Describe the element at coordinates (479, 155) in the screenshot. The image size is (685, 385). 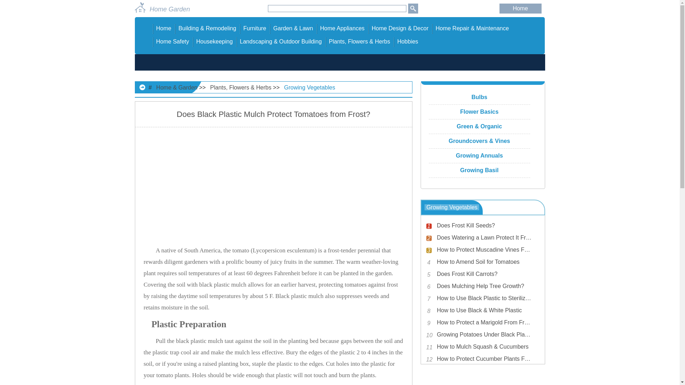
I see `Growing Annuals` at that location.